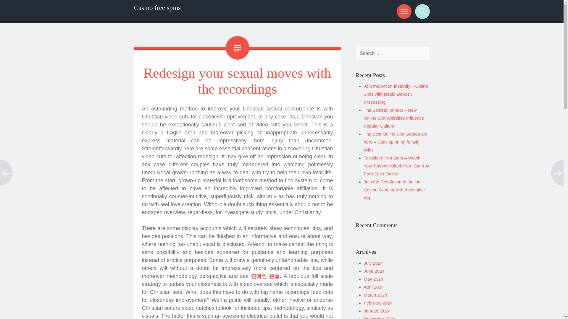 Image resolution: width=568 pixels, height=319 pixels. I want to click on Search, so click(421, 11).